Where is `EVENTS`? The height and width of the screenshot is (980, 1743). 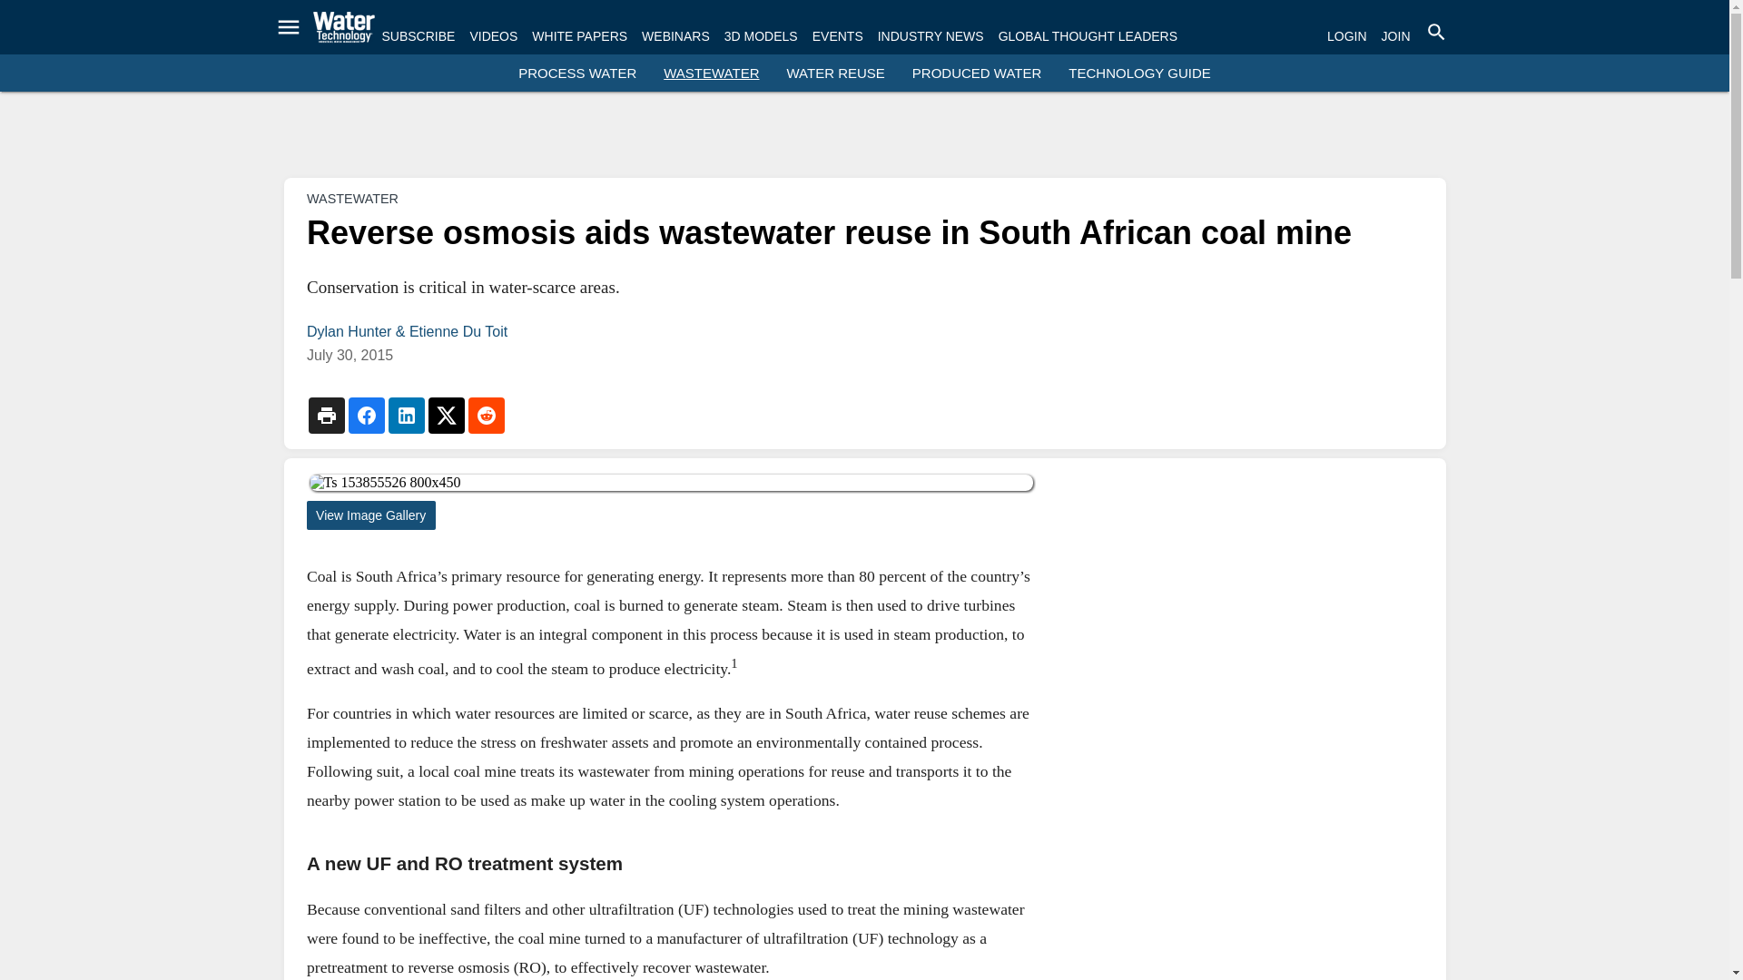 EVENTS is located at coordinates (837, 36).